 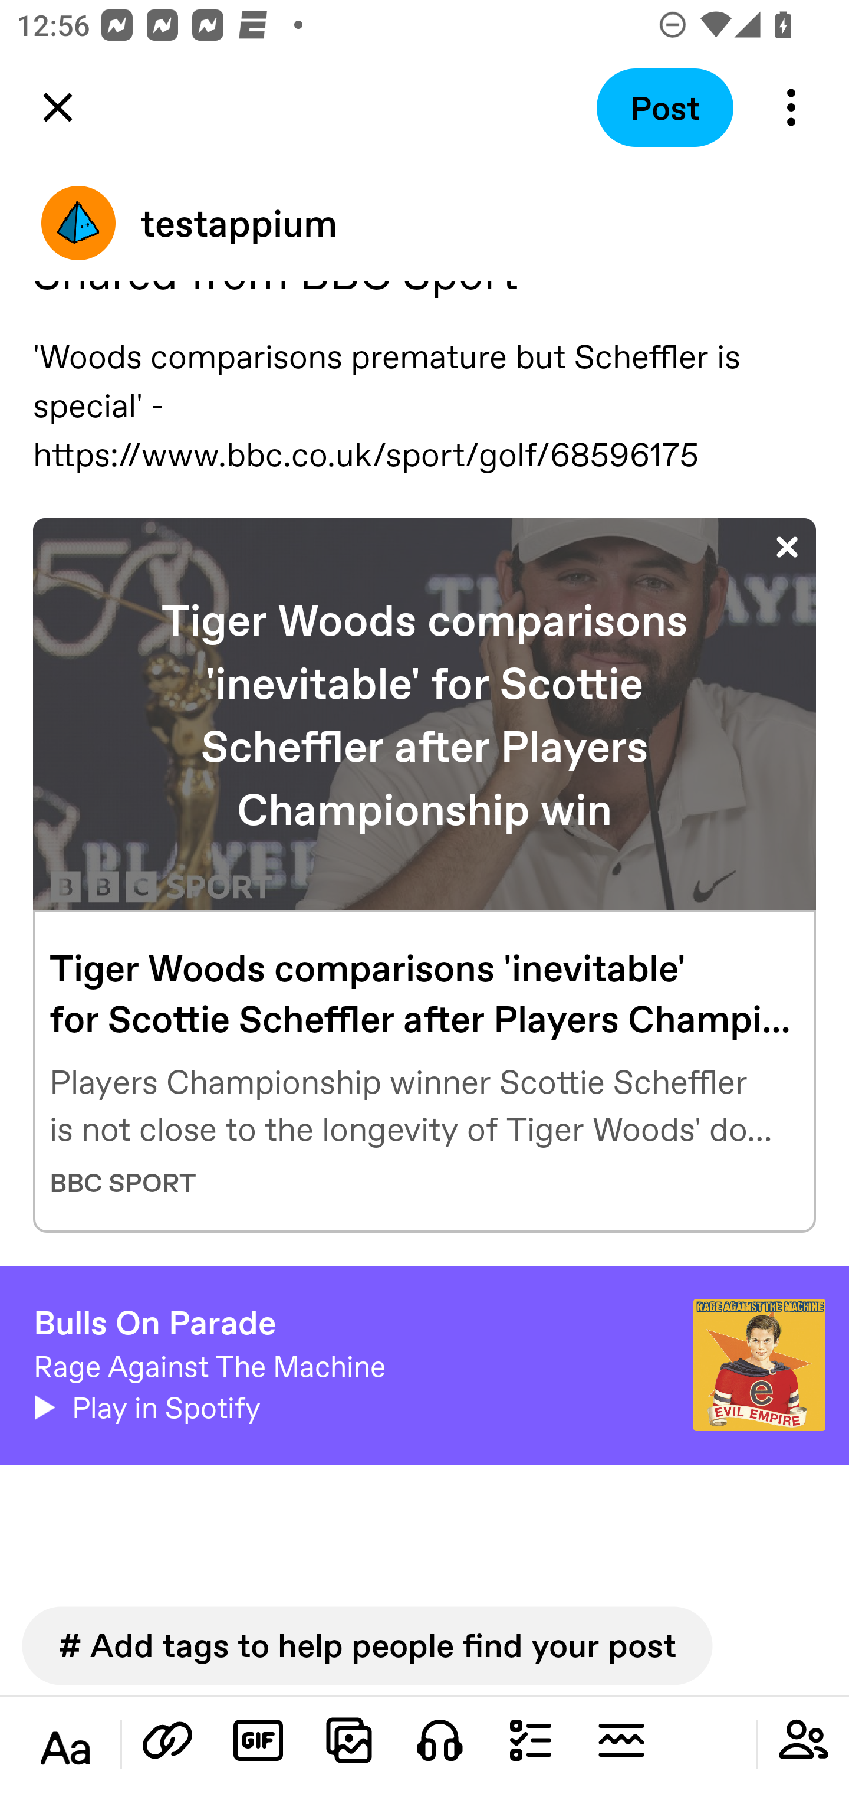 What do you see at coordinates (531, 1740) in the screenshot?
I see `Add Poll to post` at bounding box center [531, 1740].